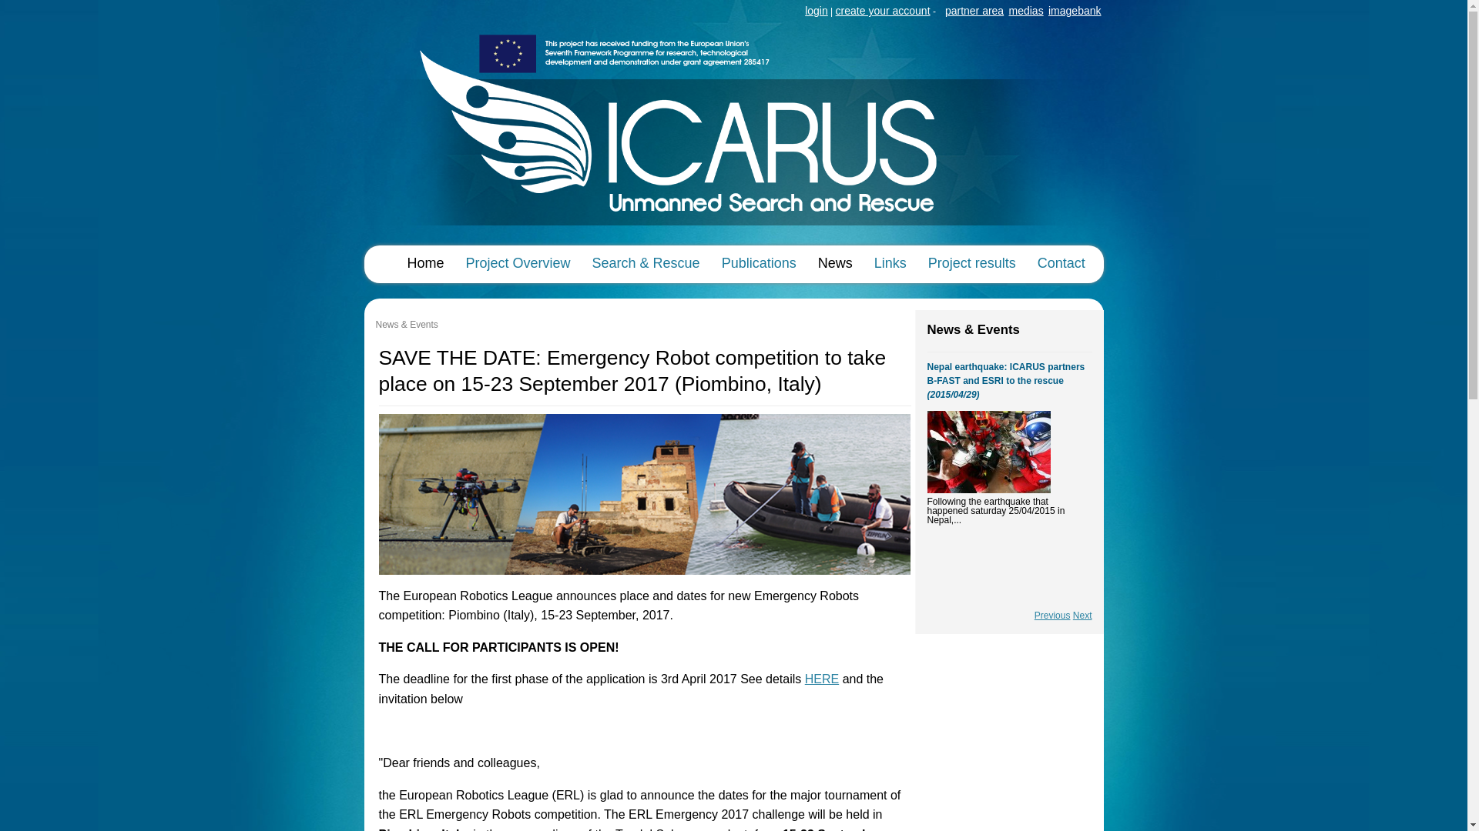 Image resolution: width=1479 pixels, height=831 pixels. I want to click on Publications, so click(760, 263).